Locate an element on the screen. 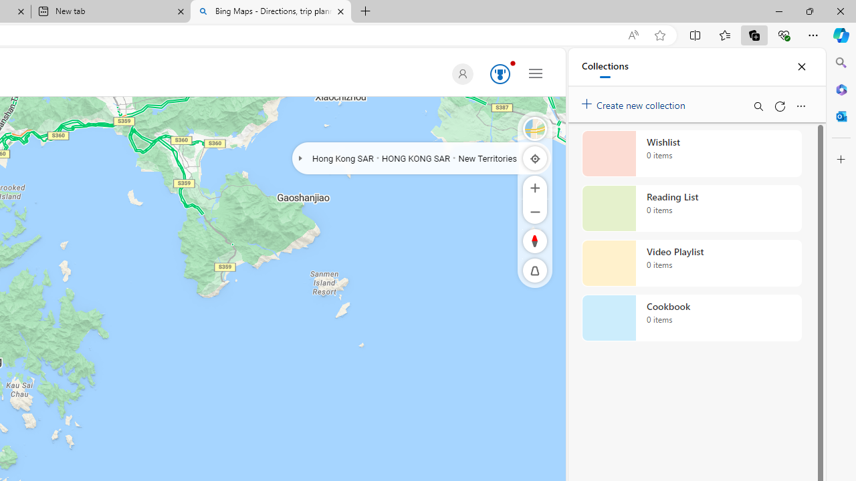 This screenshot has height=481, width=856. Video Playlist collection, 0 items is located at coordinates (691, 263).